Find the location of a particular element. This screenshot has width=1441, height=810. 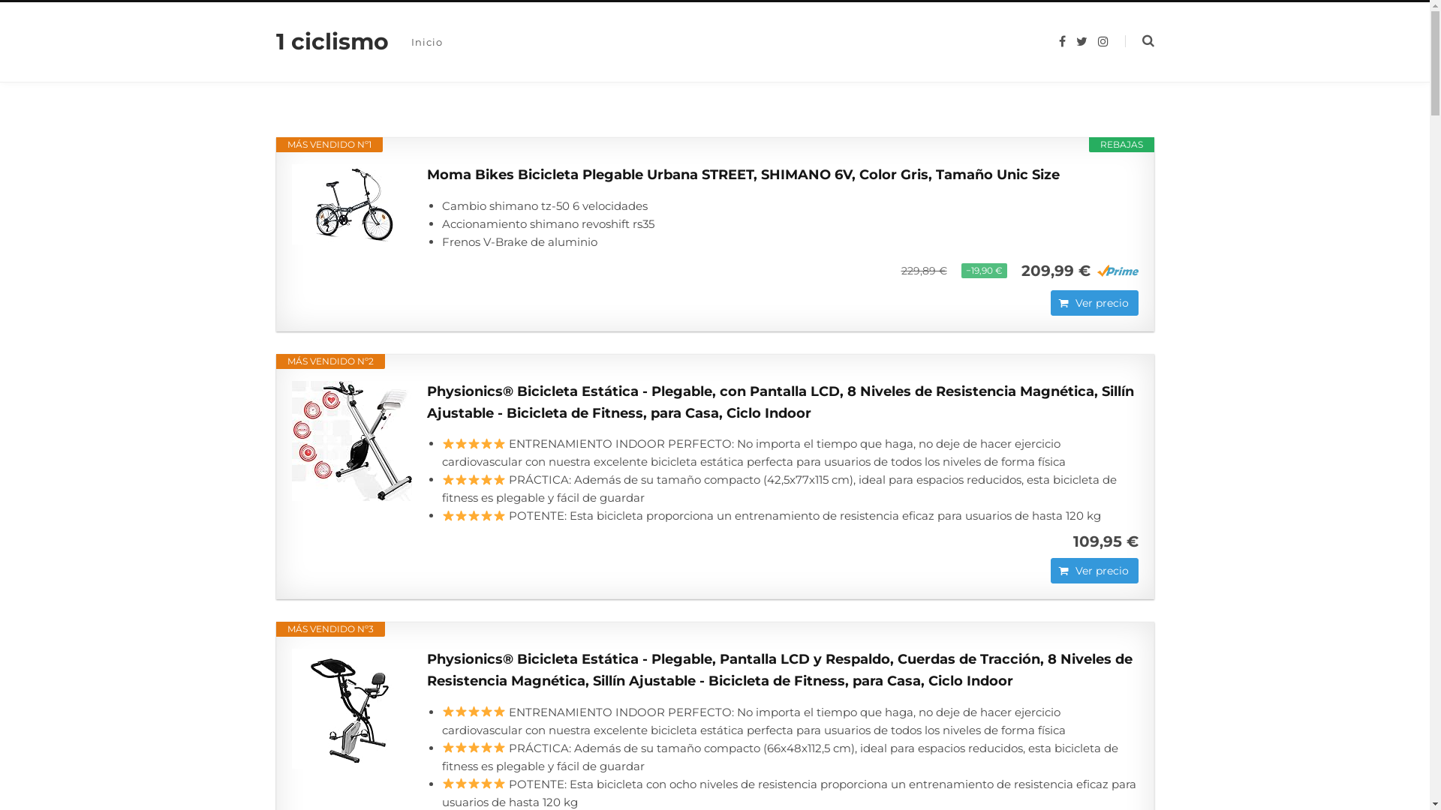

Facebook is located at coordinates (1061, 41).